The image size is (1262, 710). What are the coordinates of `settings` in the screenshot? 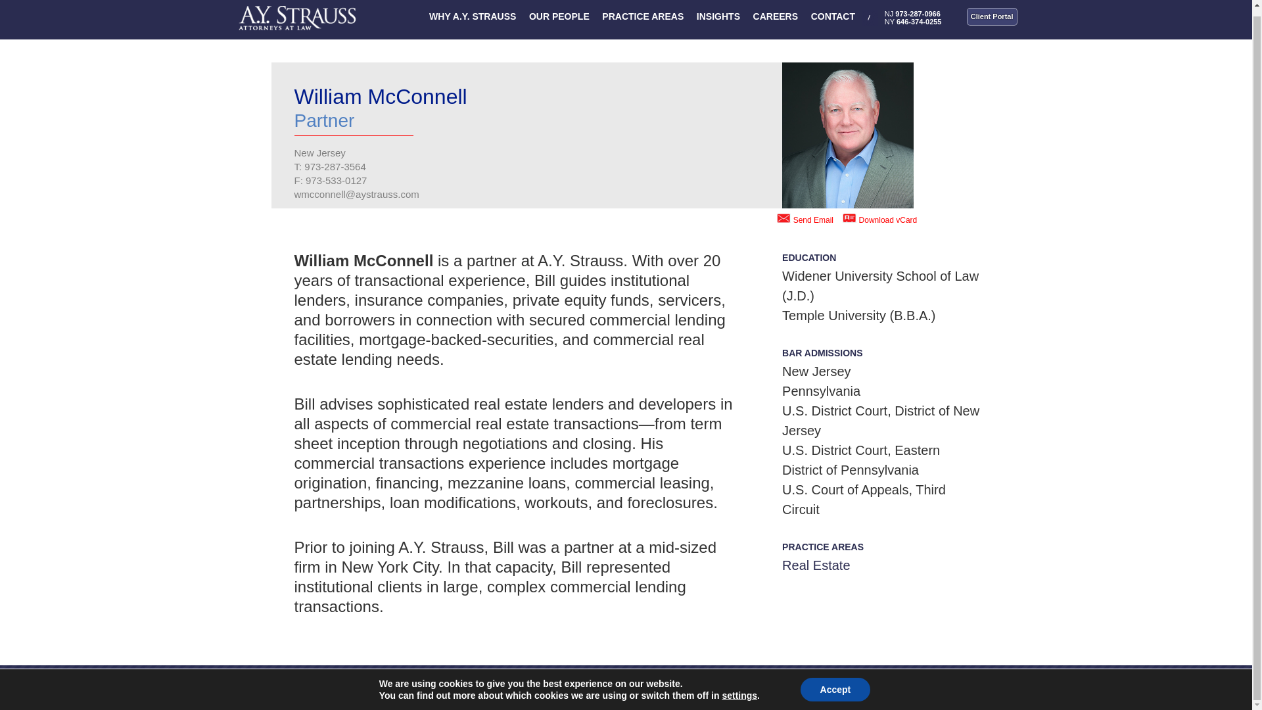 It's located at (739, 689).